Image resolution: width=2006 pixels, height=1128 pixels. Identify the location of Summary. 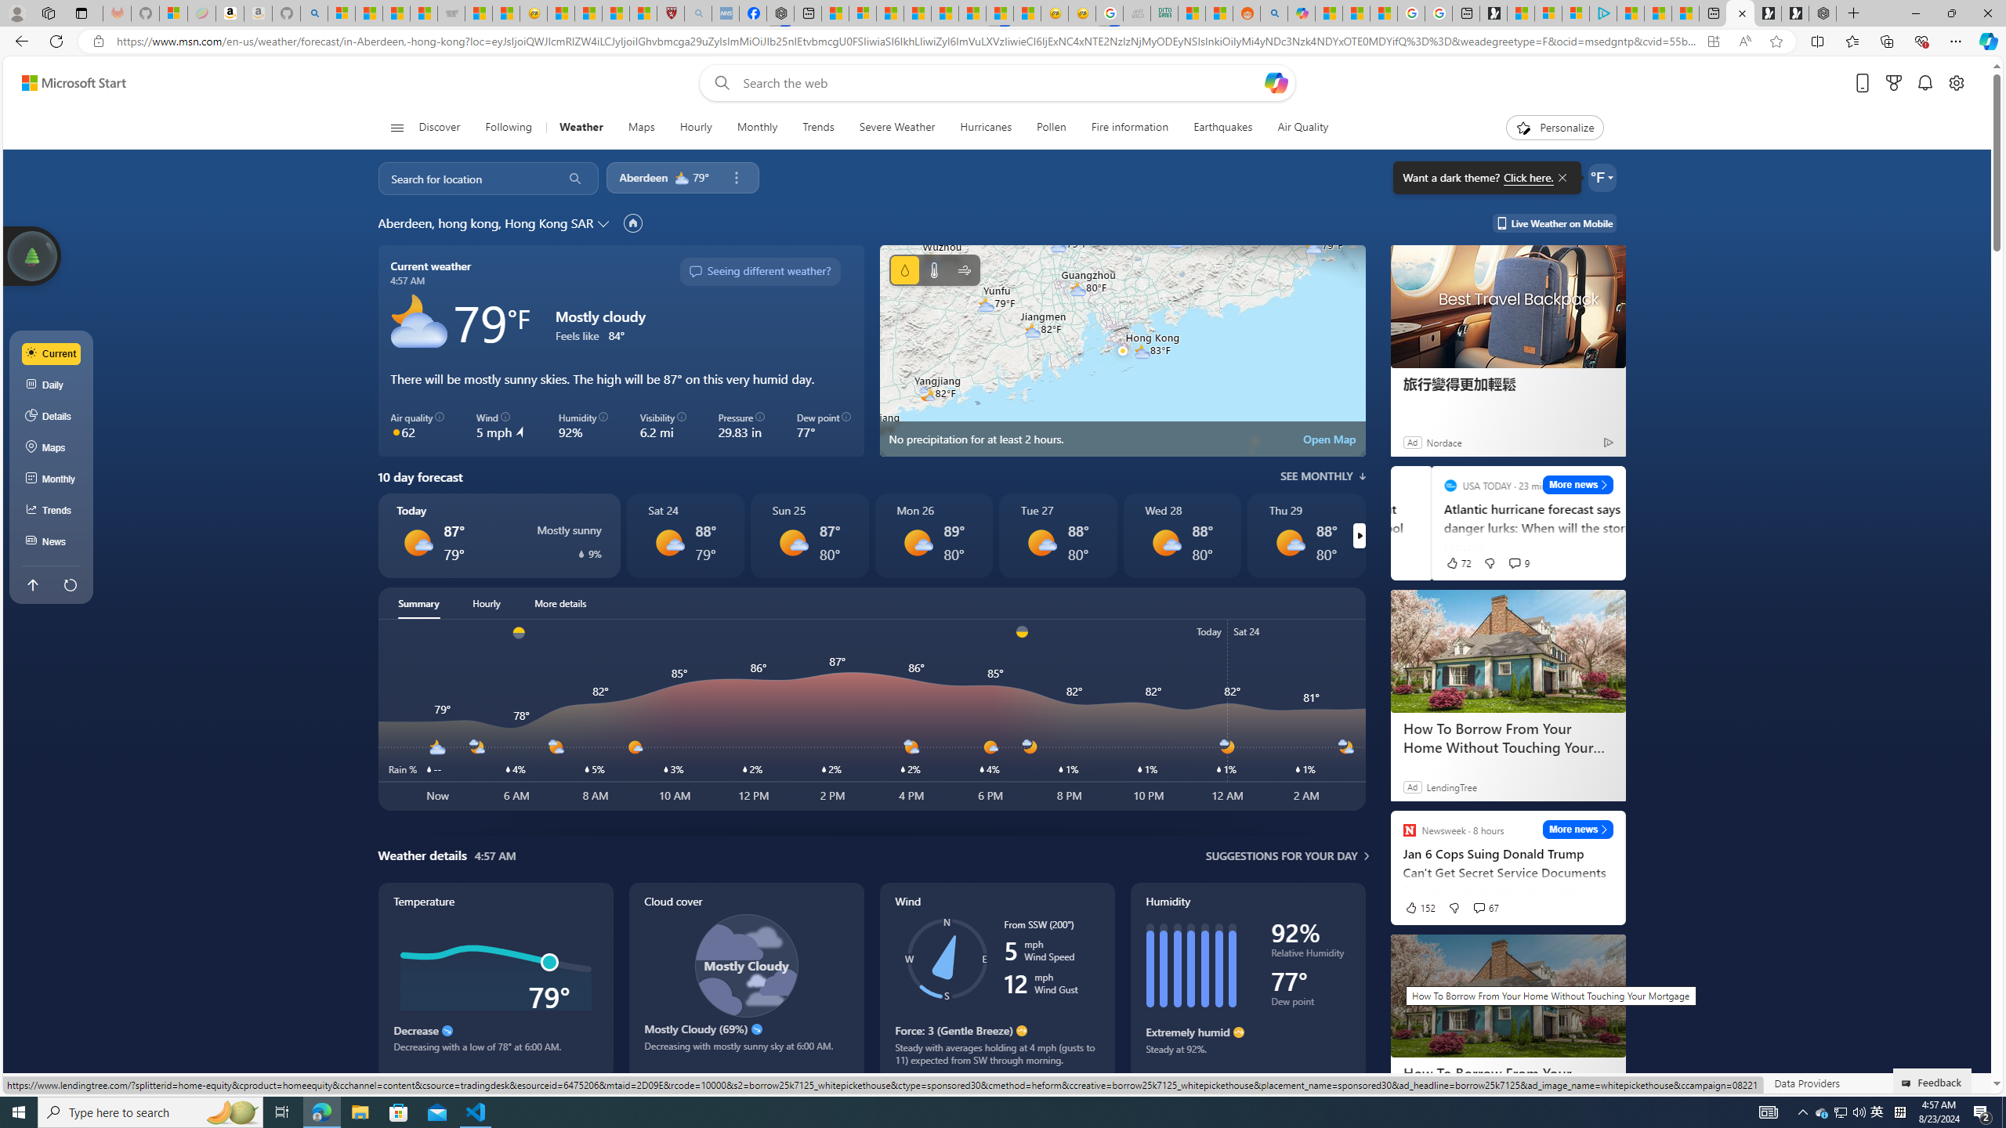
(418, 603).